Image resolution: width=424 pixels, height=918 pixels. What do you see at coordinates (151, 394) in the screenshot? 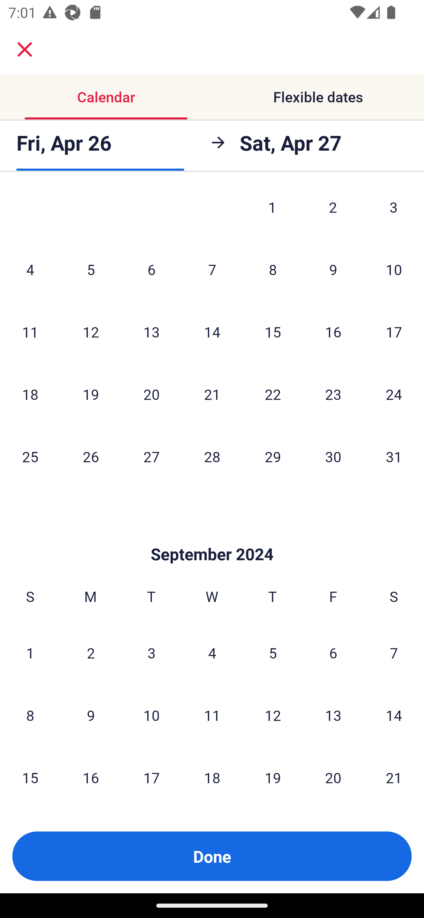
I see `20 Tuesday, August 20, 2024` at bounding box center [151, 394].